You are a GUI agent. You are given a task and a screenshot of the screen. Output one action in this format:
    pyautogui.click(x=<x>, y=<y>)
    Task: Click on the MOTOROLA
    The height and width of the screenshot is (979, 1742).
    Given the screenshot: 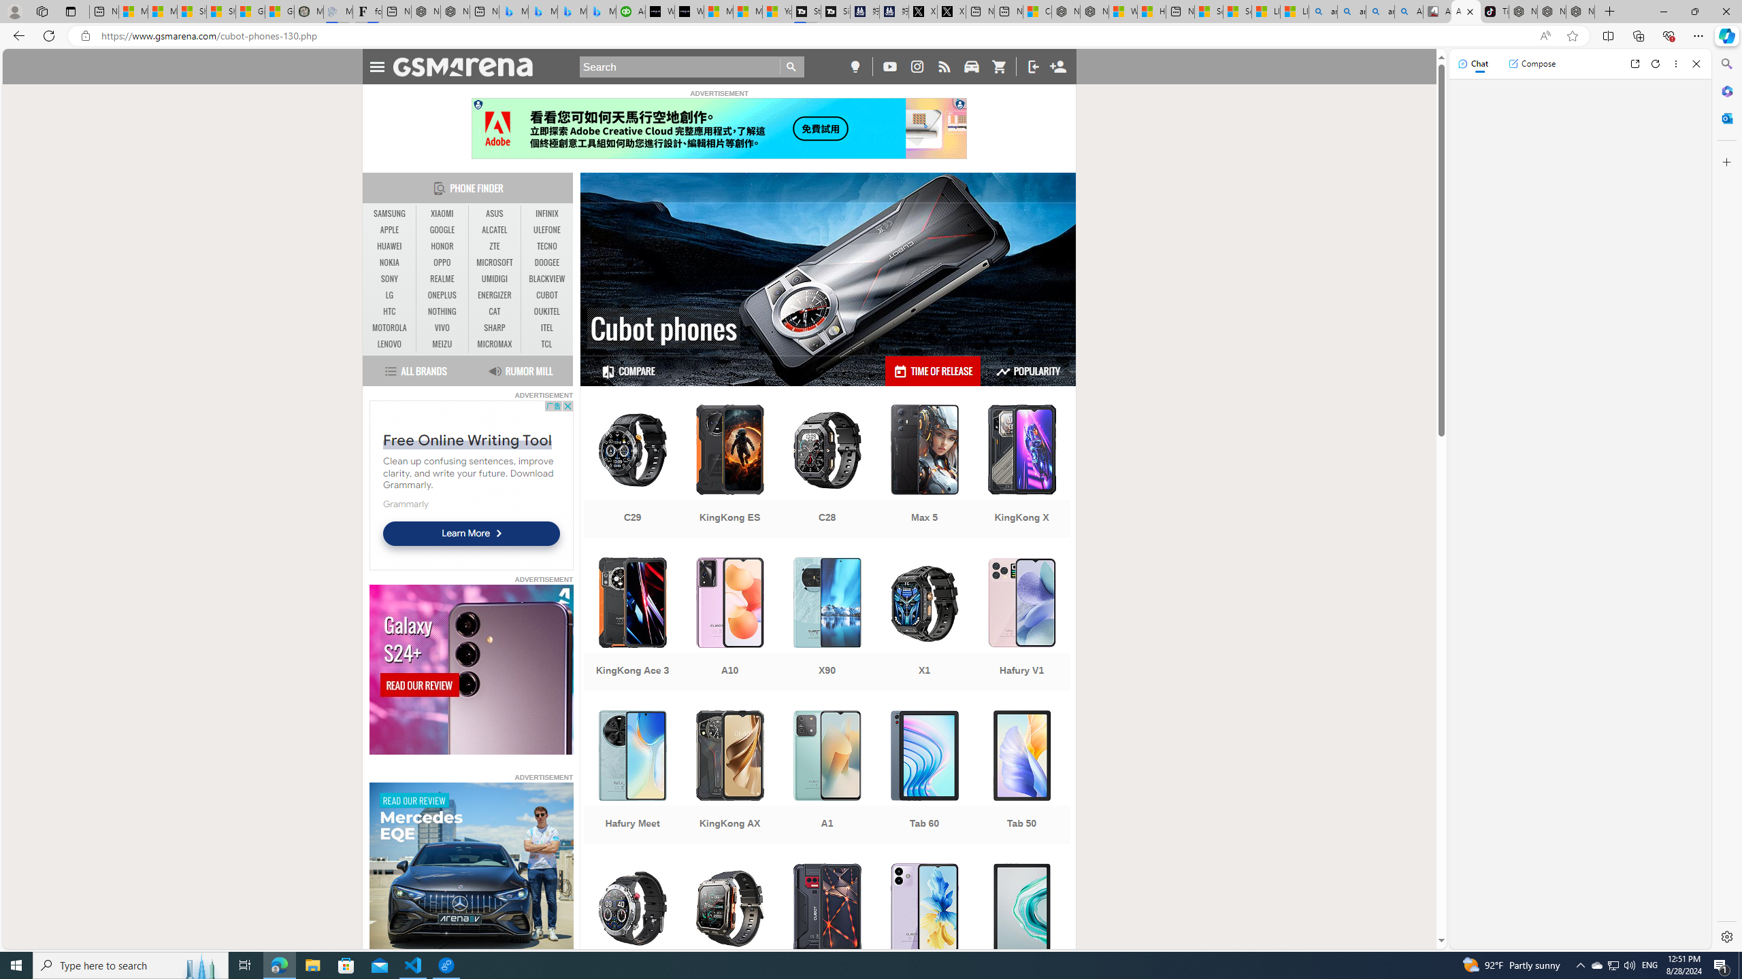 What is the action you would take?
    pyautogui.click(x=390, y=328)
    